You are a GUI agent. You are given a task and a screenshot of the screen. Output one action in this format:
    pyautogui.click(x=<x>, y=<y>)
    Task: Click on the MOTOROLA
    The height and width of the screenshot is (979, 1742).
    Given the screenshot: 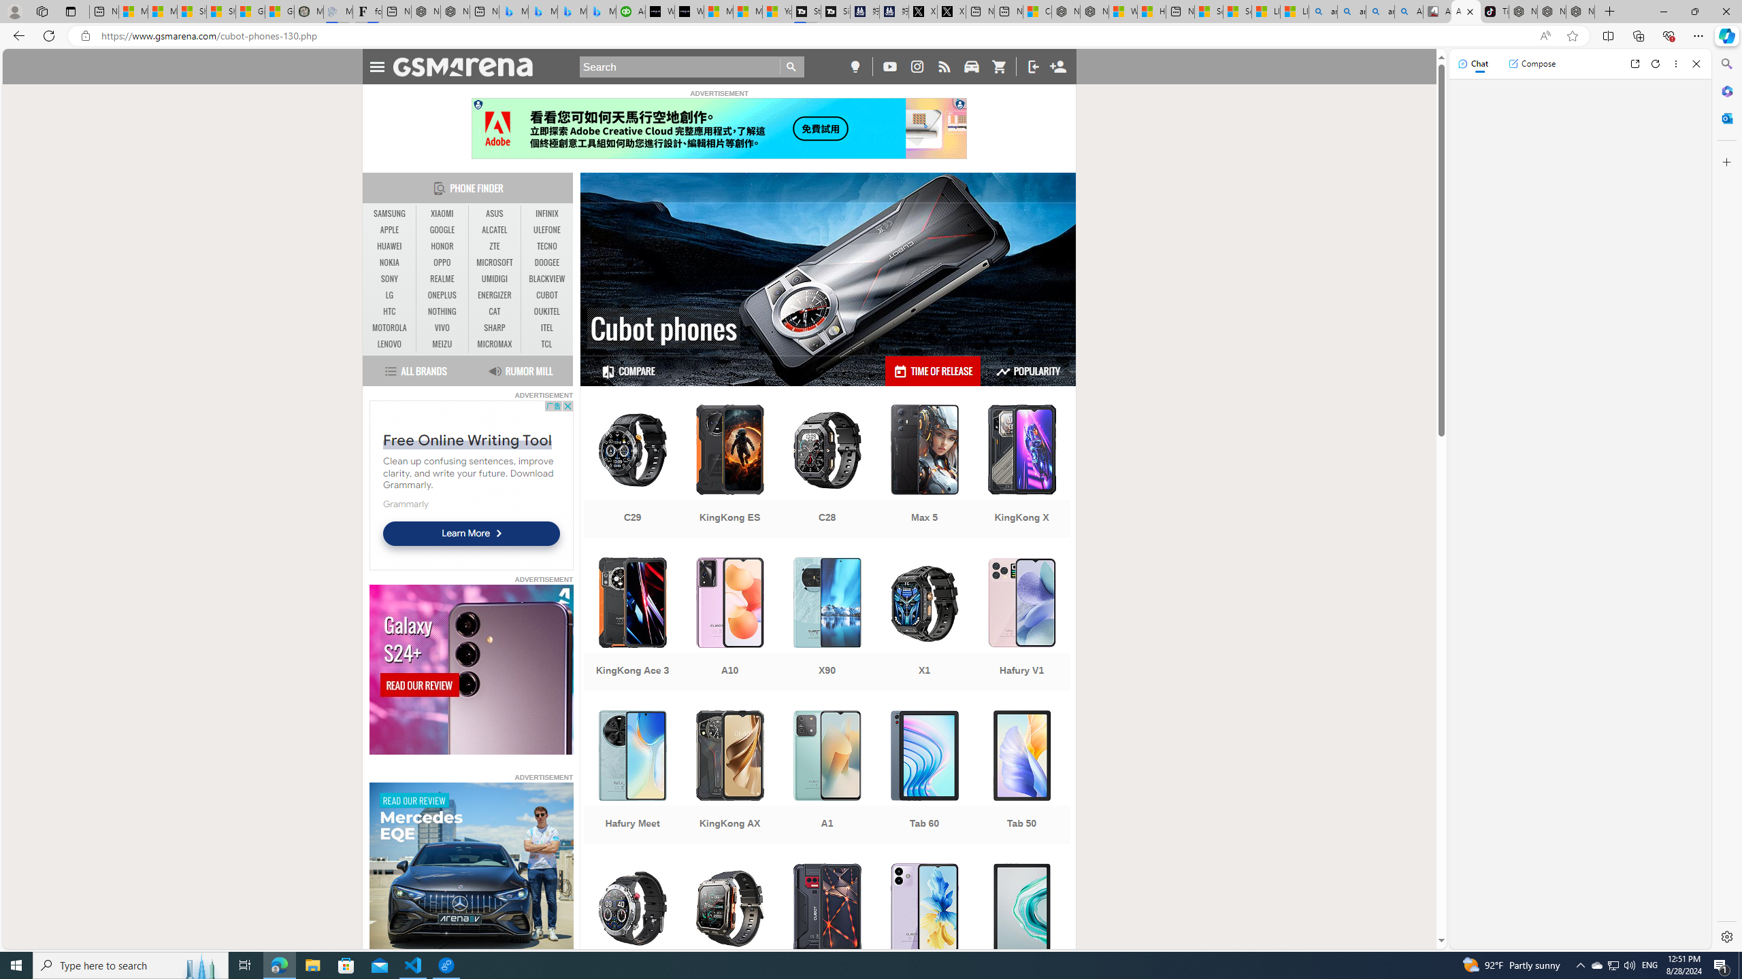 What is the action you would take?
    pyautogui.click(x=390, y=328)
    